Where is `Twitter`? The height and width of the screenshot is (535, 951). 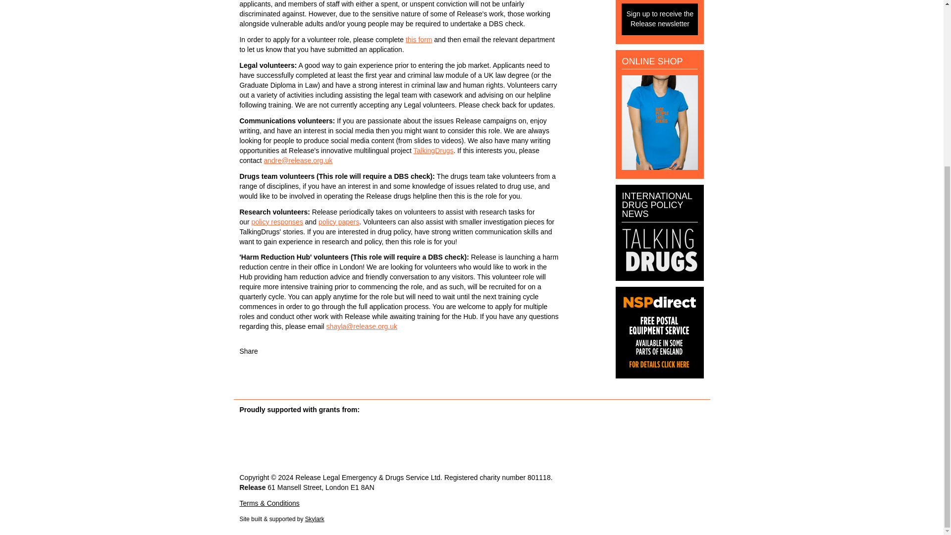 Twitter is located at coordinates (279, 351).